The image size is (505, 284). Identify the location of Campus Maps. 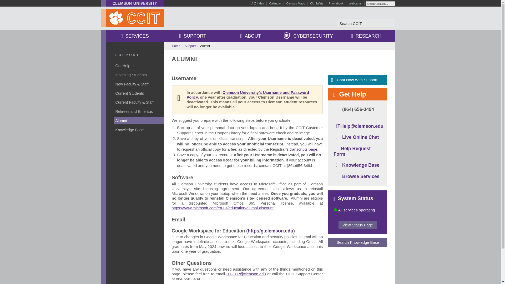
(296, 3).